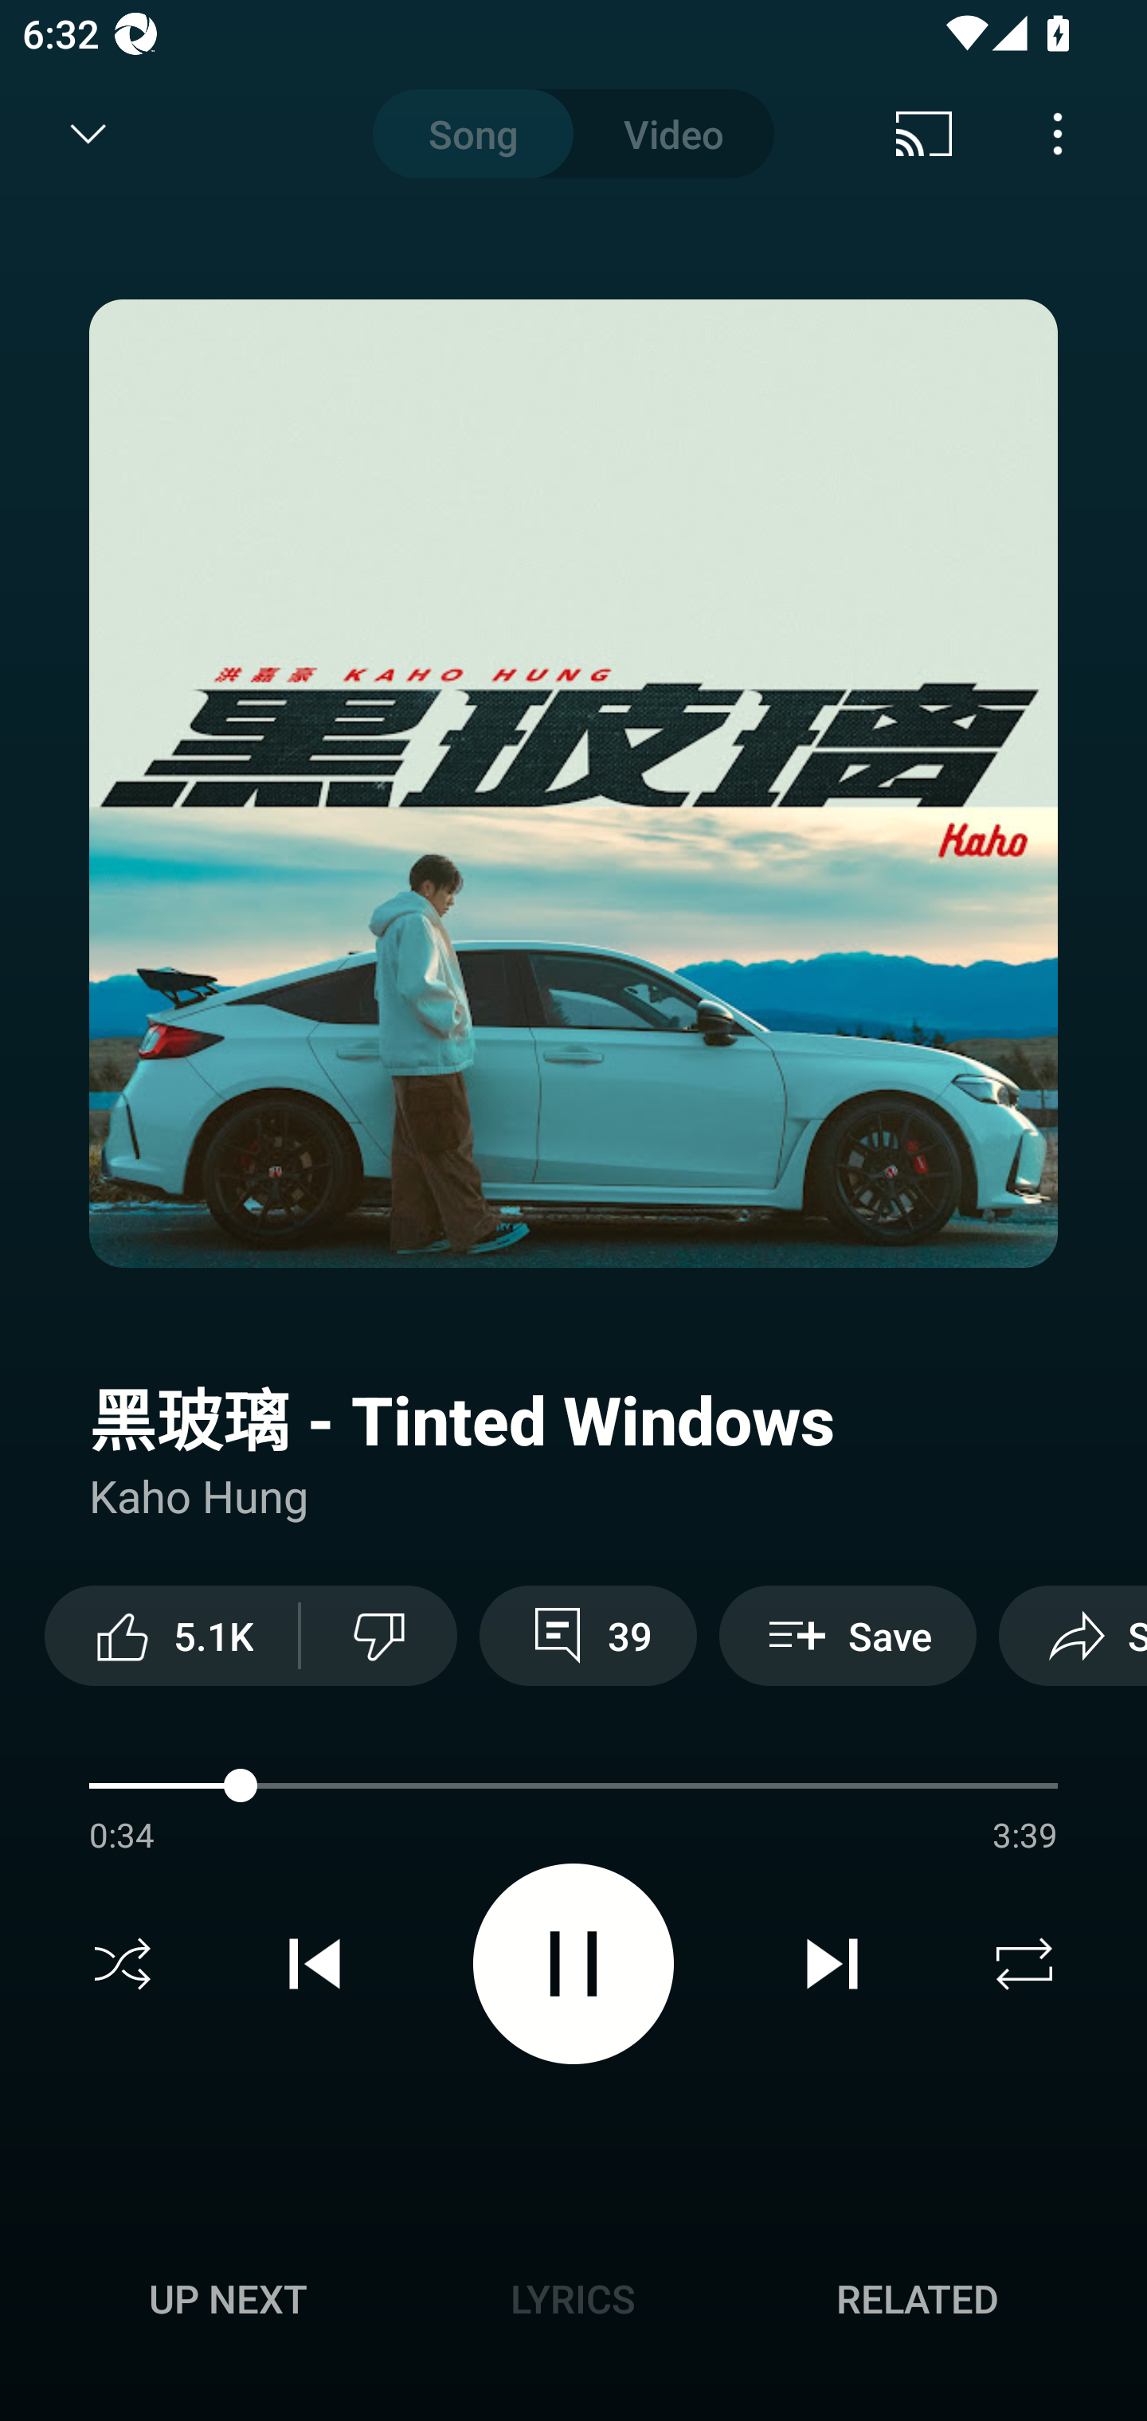 The image size is (1147, 2421). What do you see at coordinates (588, 1635) in the screenshot?
I see `39 View 39 comments` at bounding box center [588, 1635].